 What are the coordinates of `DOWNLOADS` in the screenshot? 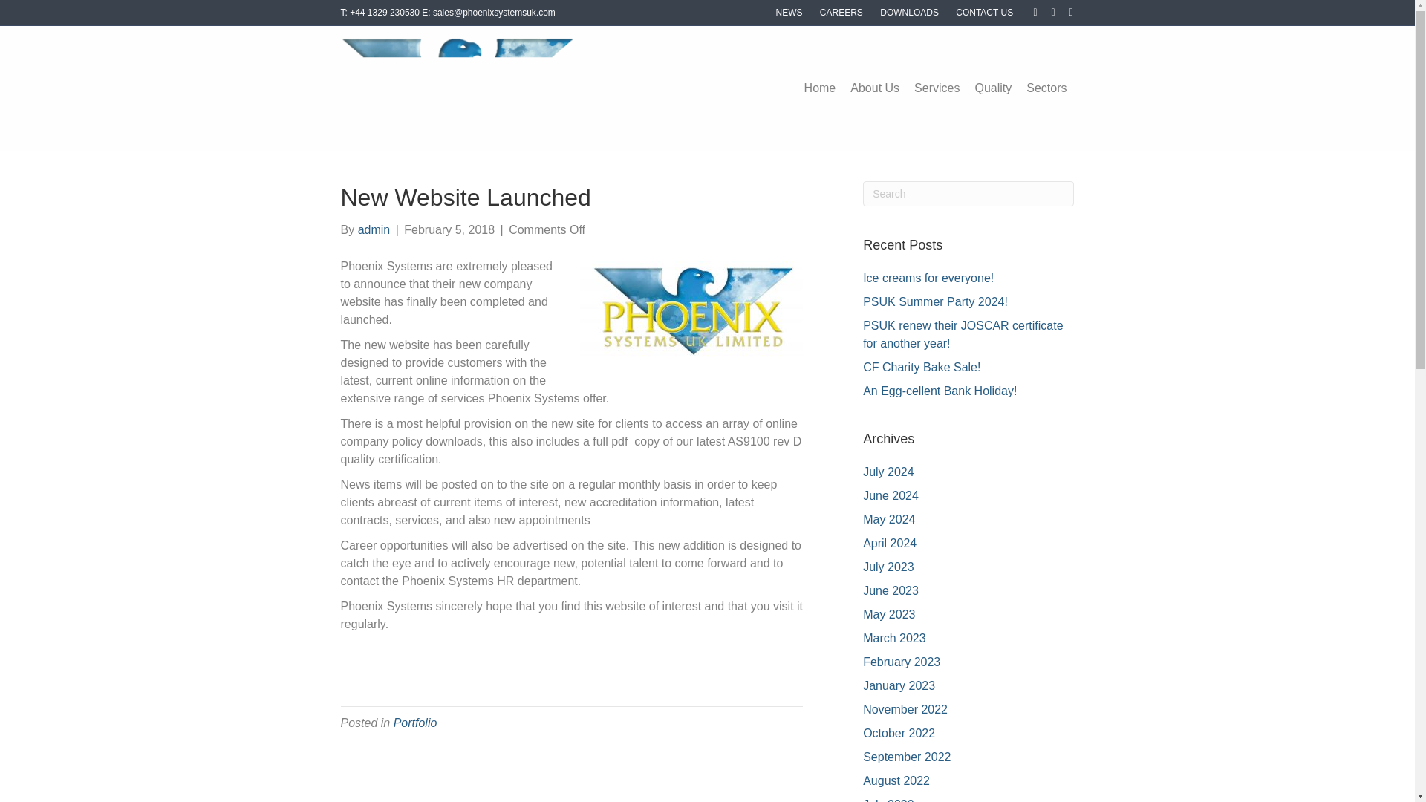 It's located at (909, 13).